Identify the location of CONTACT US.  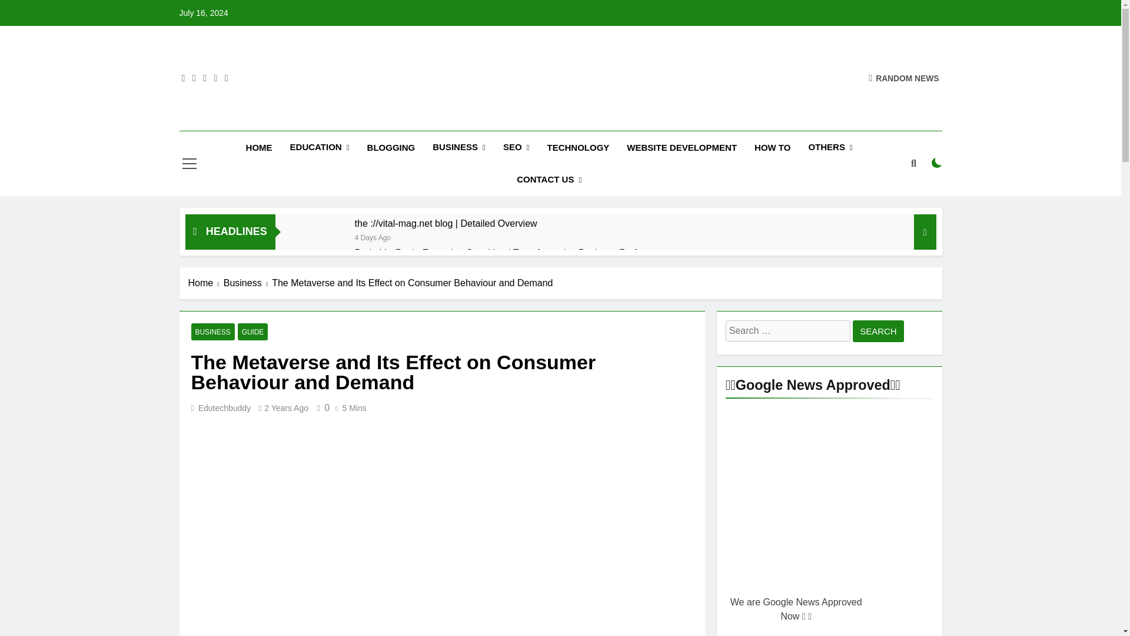
(549, 179).